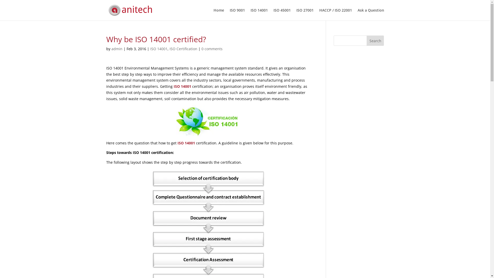 The width and height of the screenshot is (494, 278). Describe the element at coordinates (371, 14) in the screenshot. I see `Ask a Question` at that location.